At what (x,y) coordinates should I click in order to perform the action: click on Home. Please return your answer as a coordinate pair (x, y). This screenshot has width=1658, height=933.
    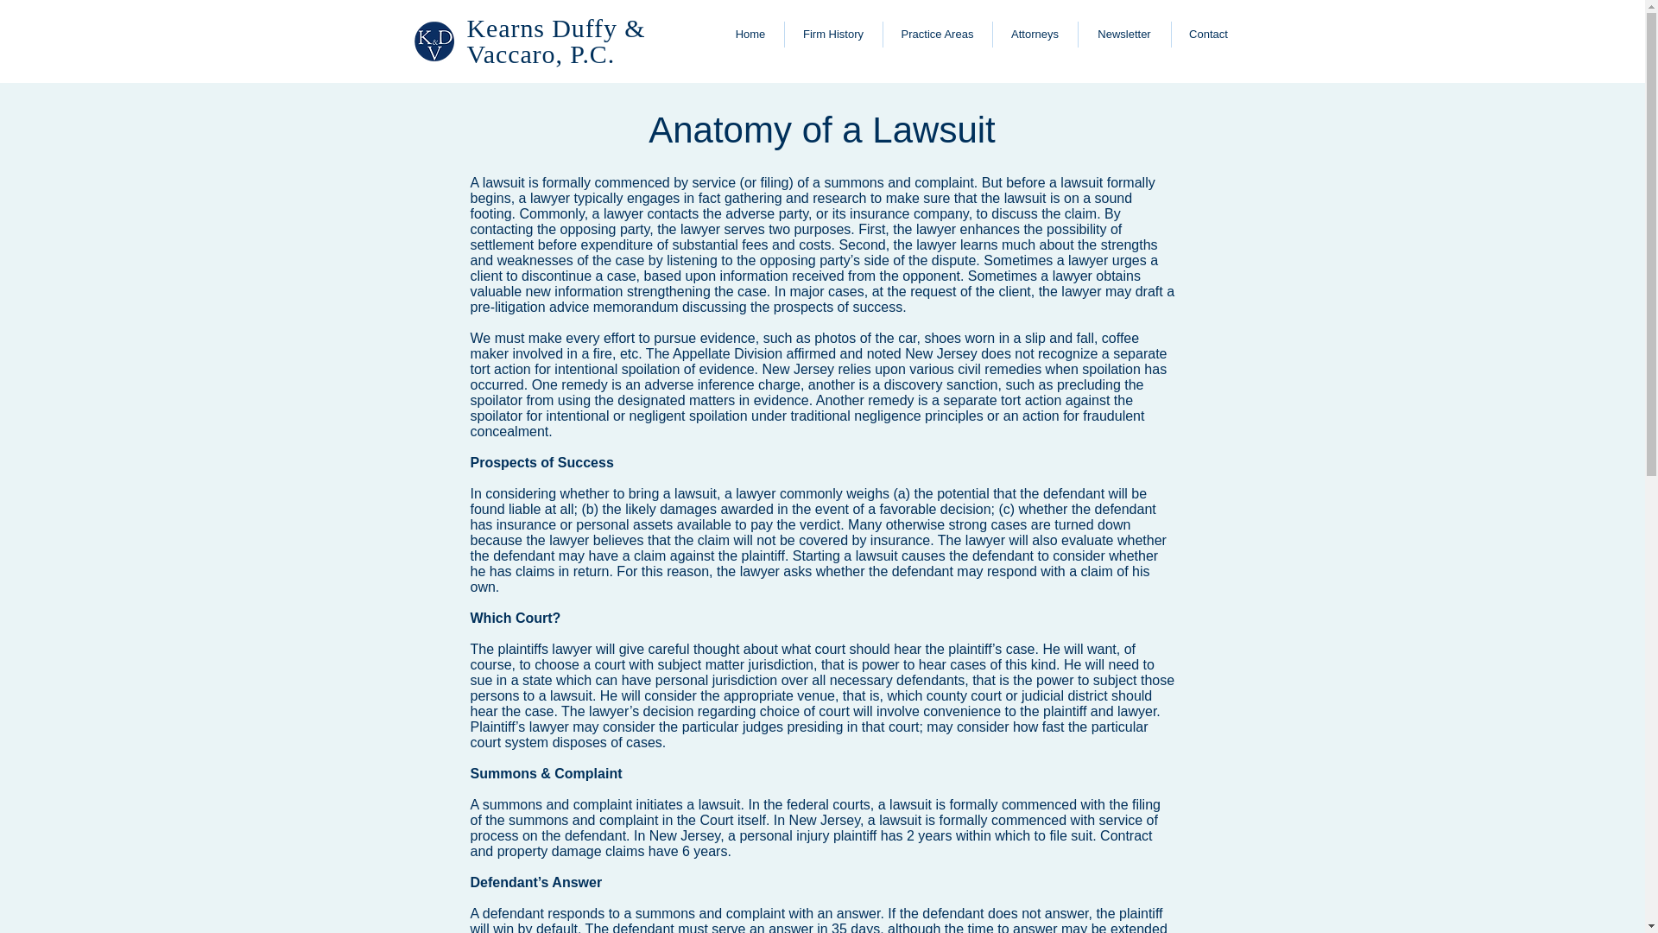
    Looking at the image, I should click on (750, 35).